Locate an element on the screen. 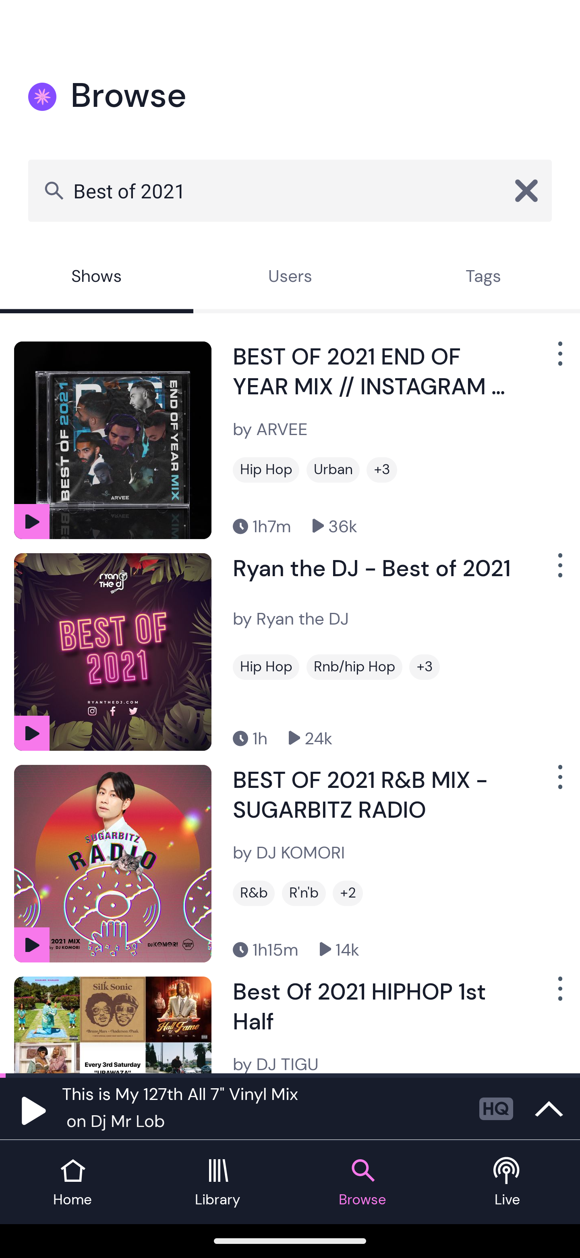 The image size is (580, 1258). R&b is located at coordinates (254, 893).